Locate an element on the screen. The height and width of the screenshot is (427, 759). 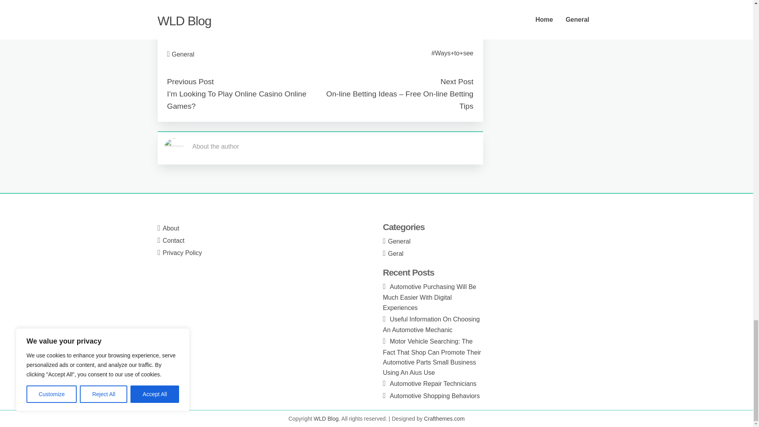
Previous Post is located at coordinates (190, 81).